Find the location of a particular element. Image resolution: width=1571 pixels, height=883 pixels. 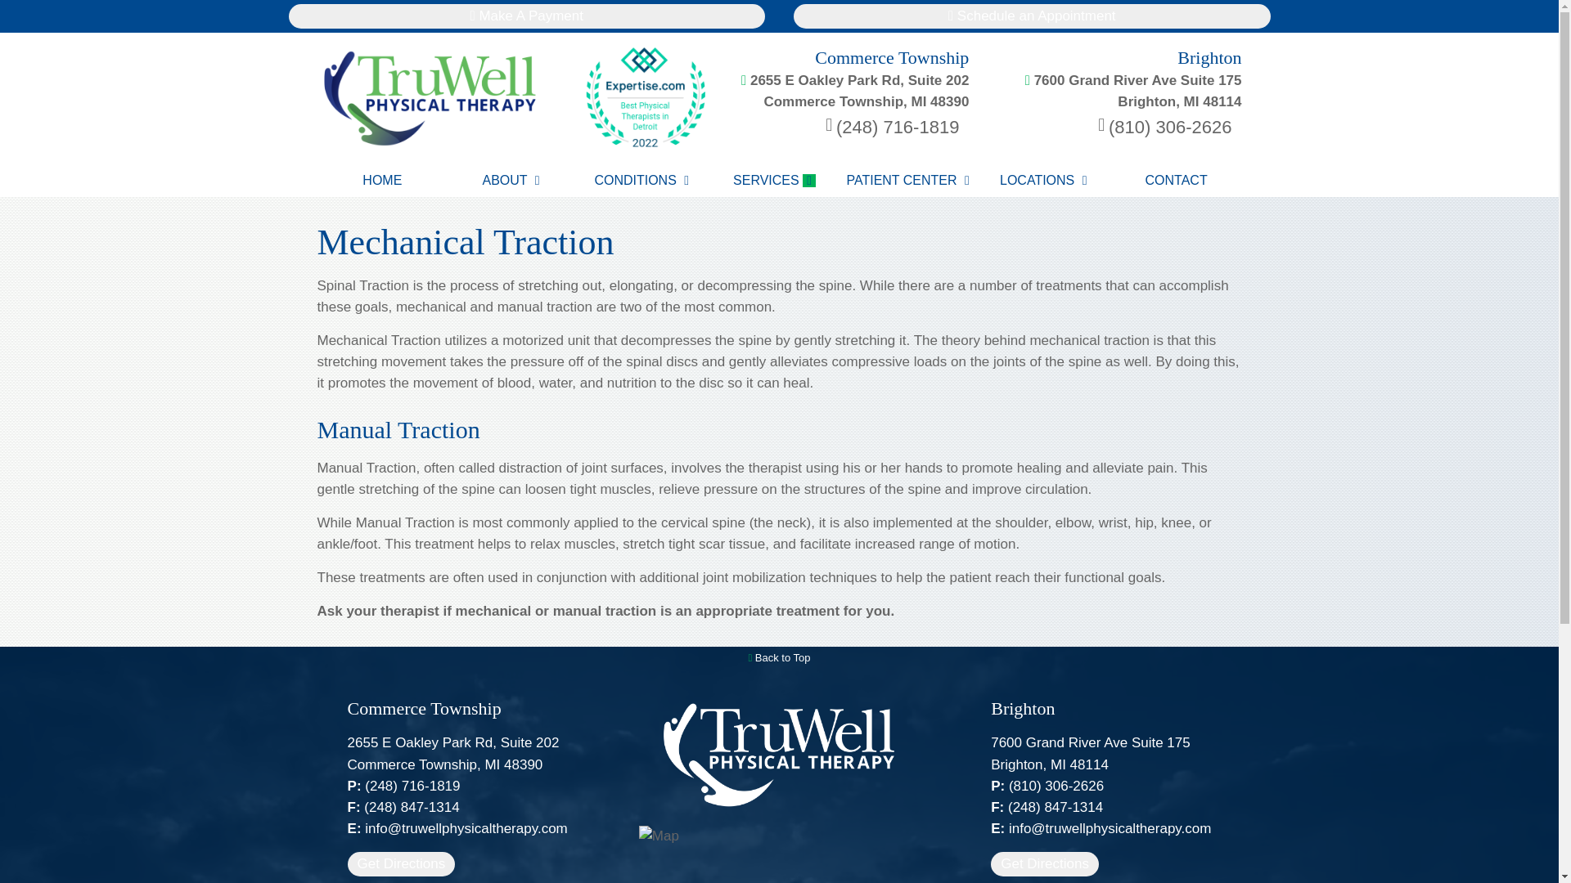

Back to Top is located at coordinates (643, 180).